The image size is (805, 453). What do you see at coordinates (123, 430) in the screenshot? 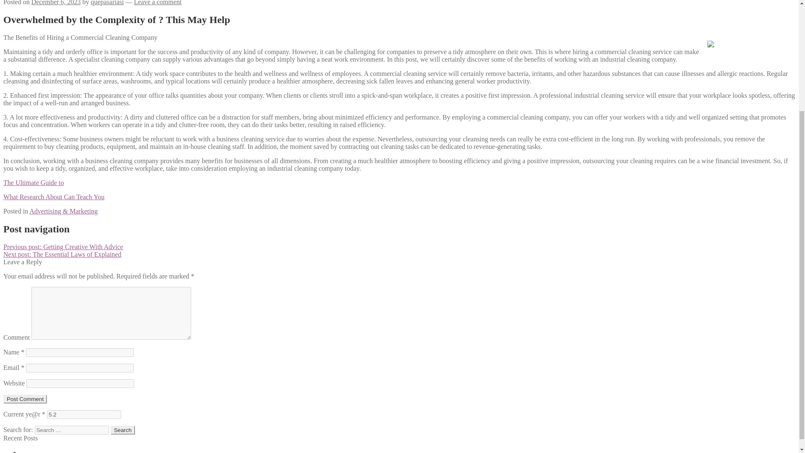
I see `Search` at bounding box center [123, 430].